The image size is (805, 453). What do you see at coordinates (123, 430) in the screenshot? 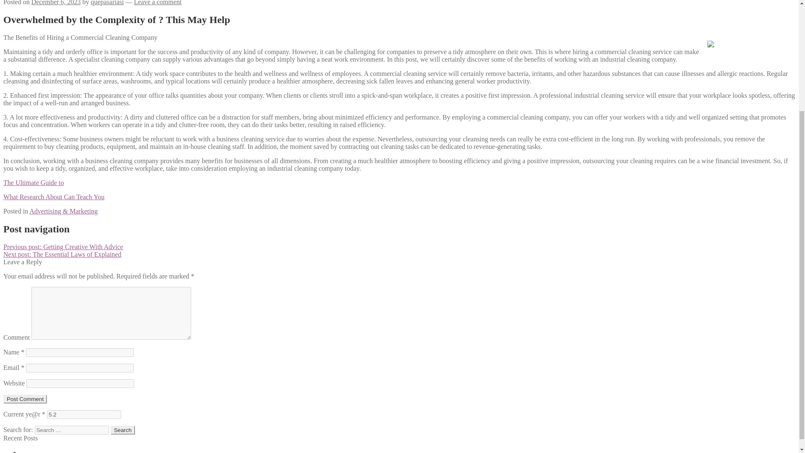
I see `Search` at bounding box center [123, 430].